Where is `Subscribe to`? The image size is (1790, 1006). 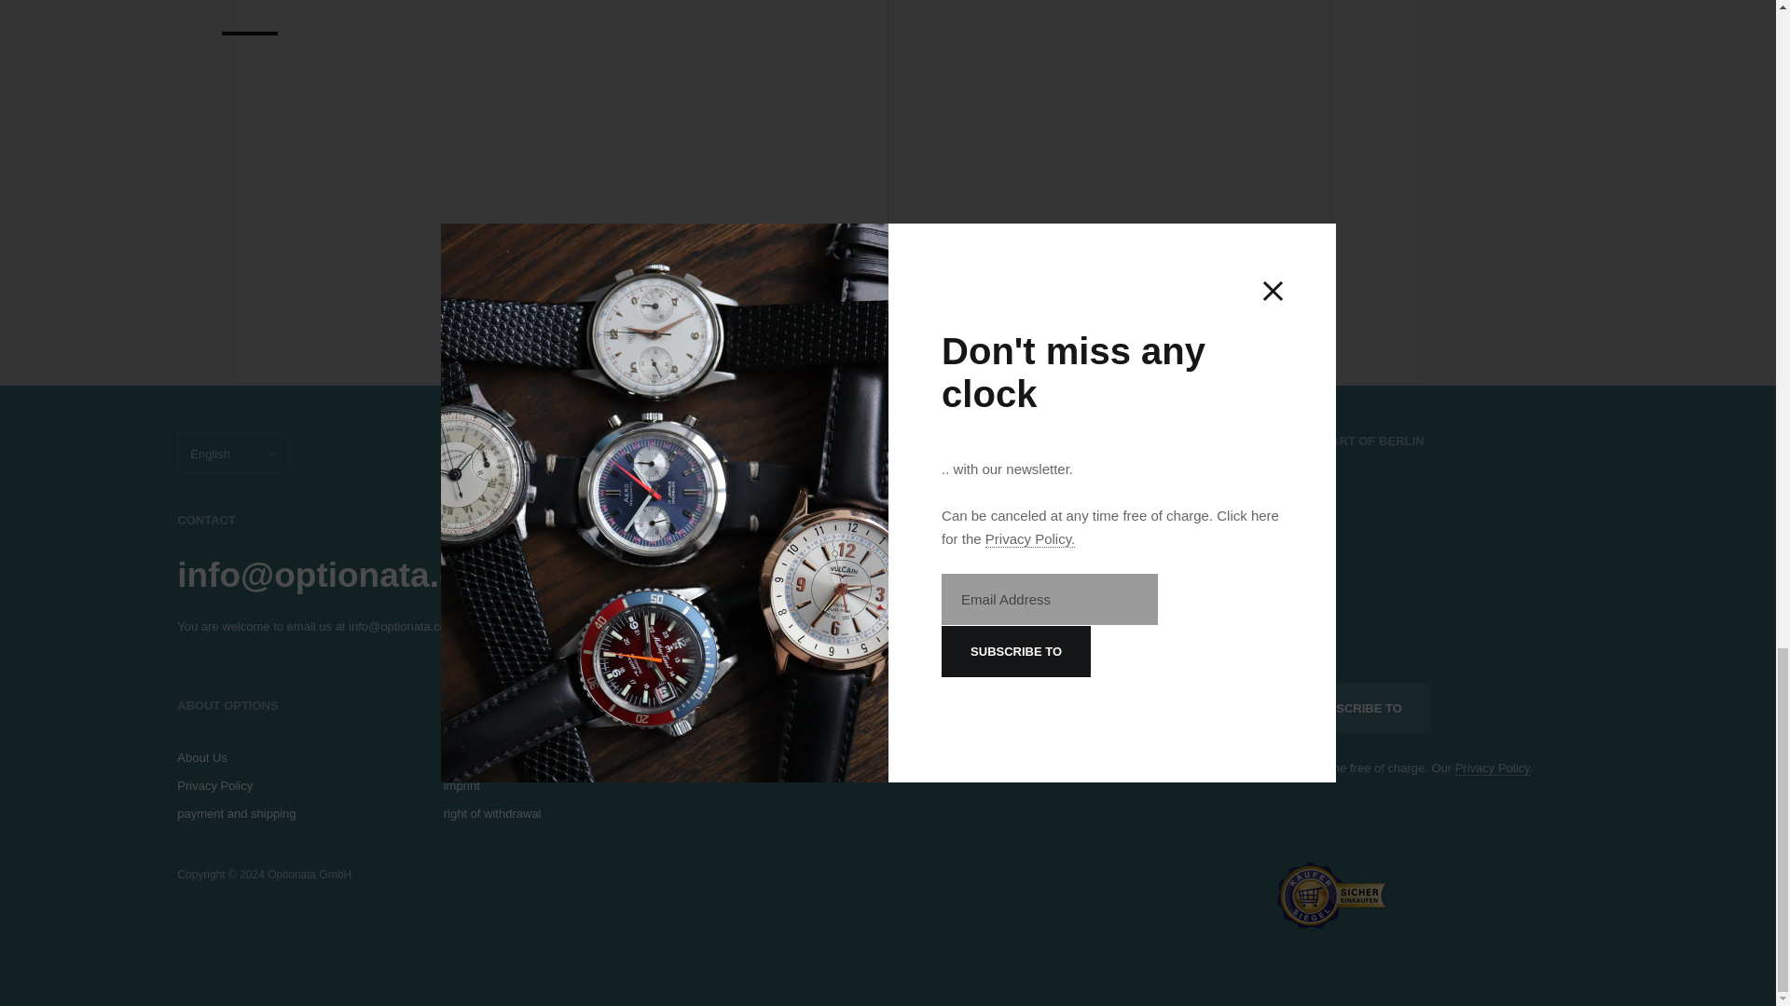 Subscribe to is located at coordinates (1356, 708).